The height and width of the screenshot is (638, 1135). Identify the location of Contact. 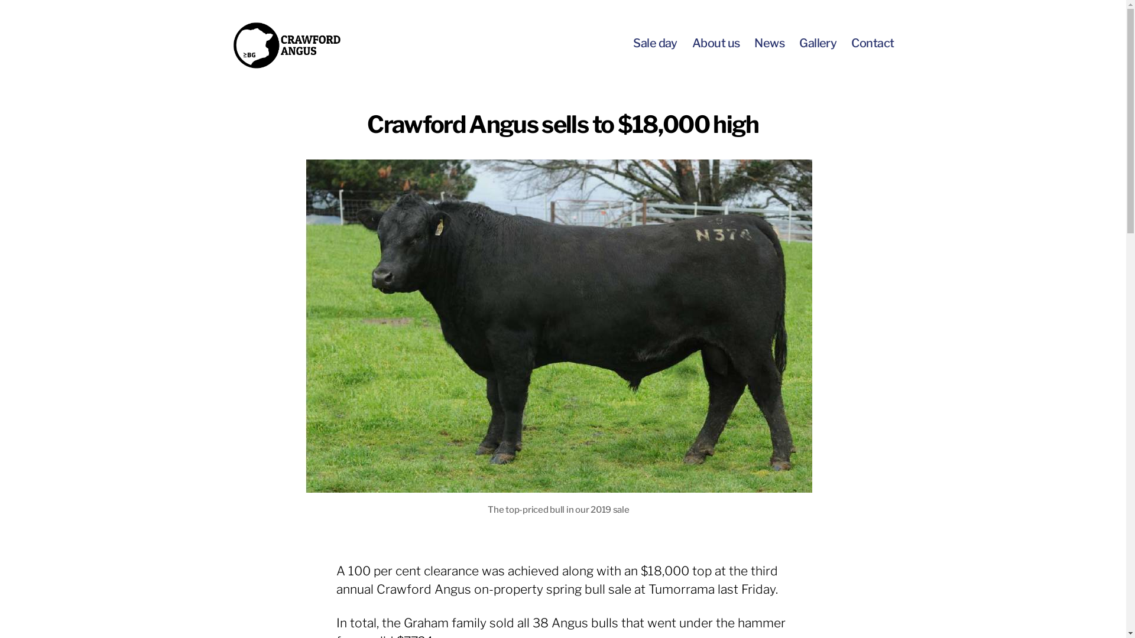
(873, 43).